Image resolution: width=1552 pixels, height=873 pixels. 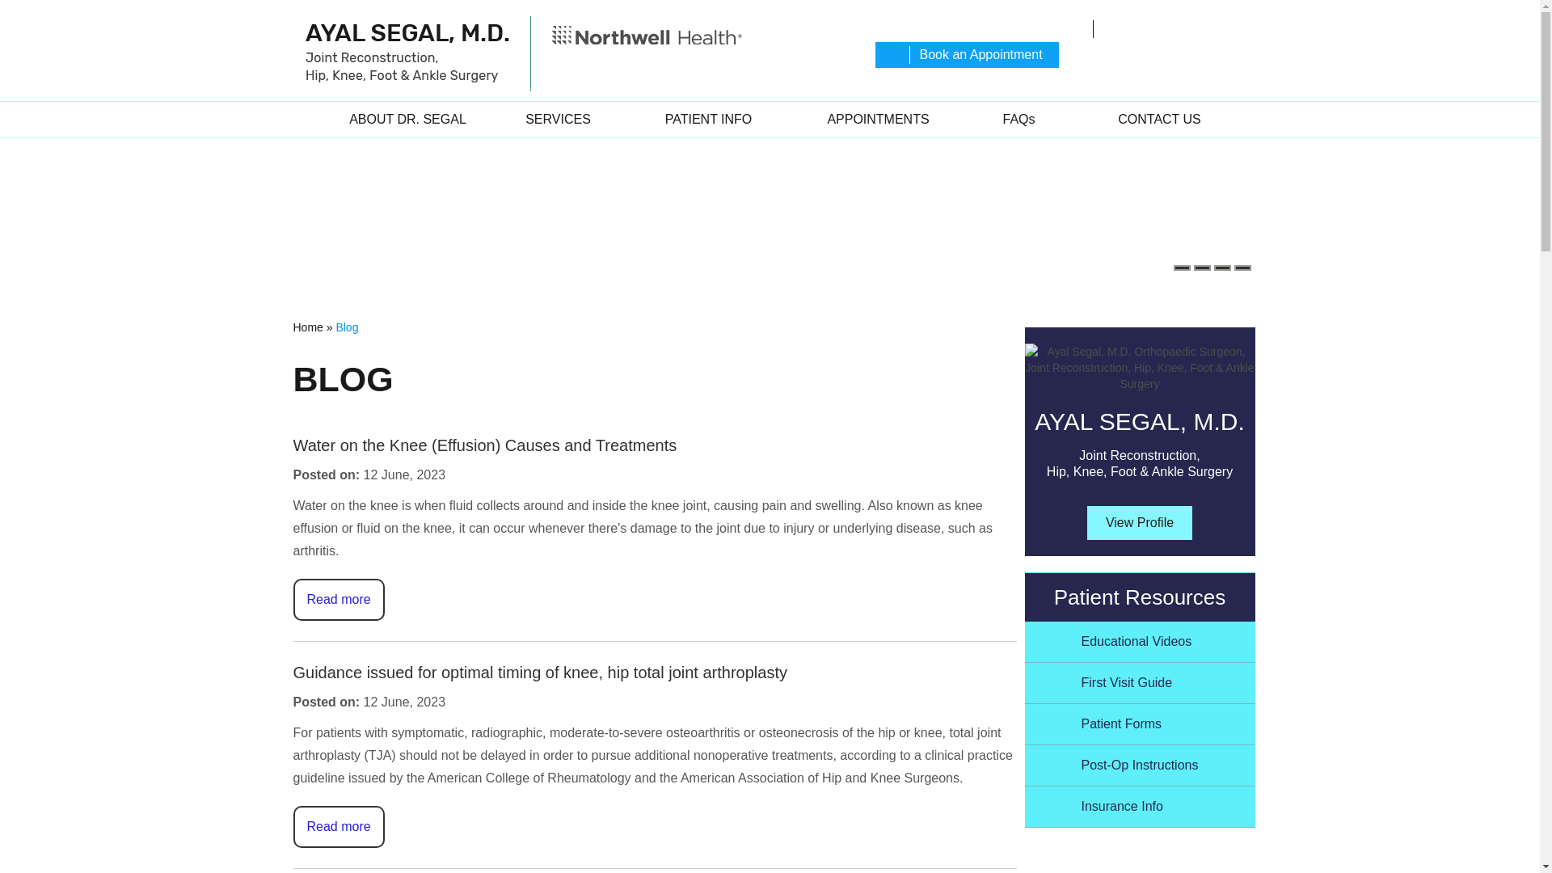 What do you see at coordinates (1170, 60) in the screenshot?
I see `Italian` at bounding box center [1170, 60].